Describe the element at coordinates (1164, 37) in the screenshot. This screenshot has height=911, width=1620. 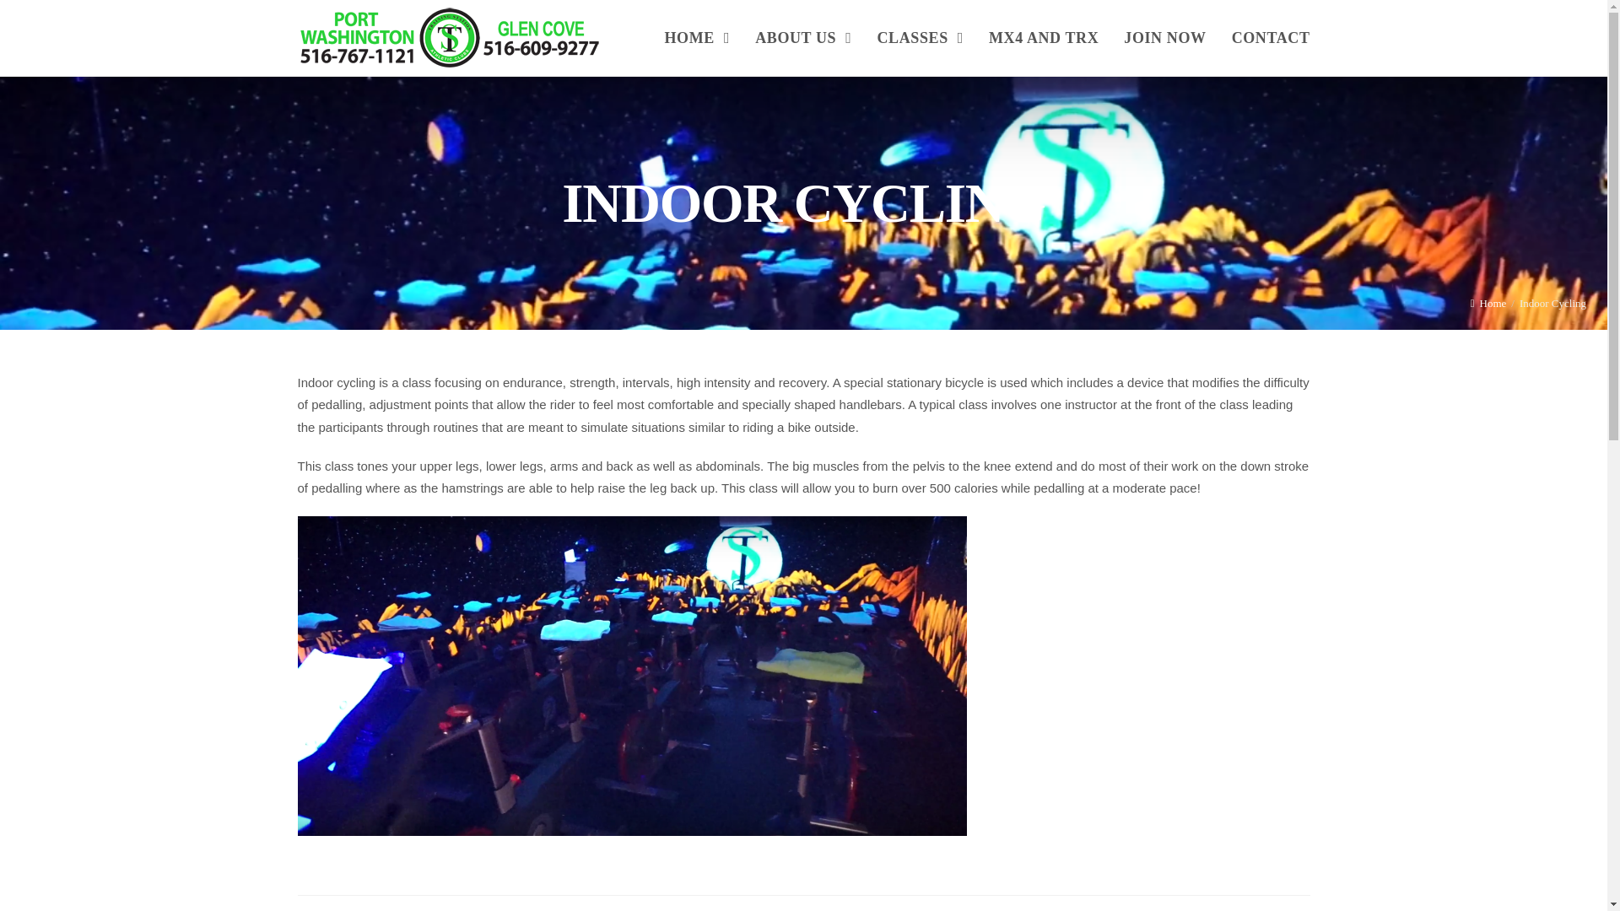
I see `JOIN NOW` at that location.